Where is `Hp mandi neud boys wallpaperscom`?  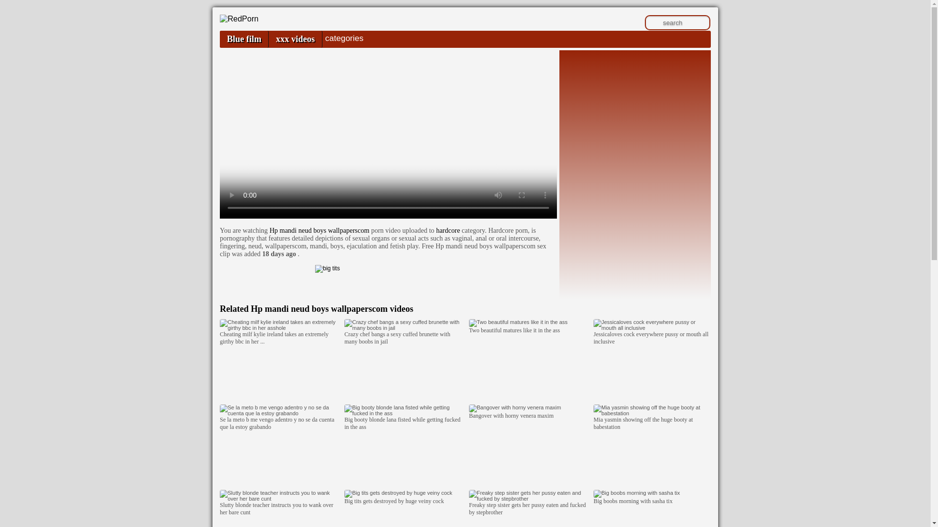
Hp mandi neud boys wallpaperscom is located at coordinates (332, 308).